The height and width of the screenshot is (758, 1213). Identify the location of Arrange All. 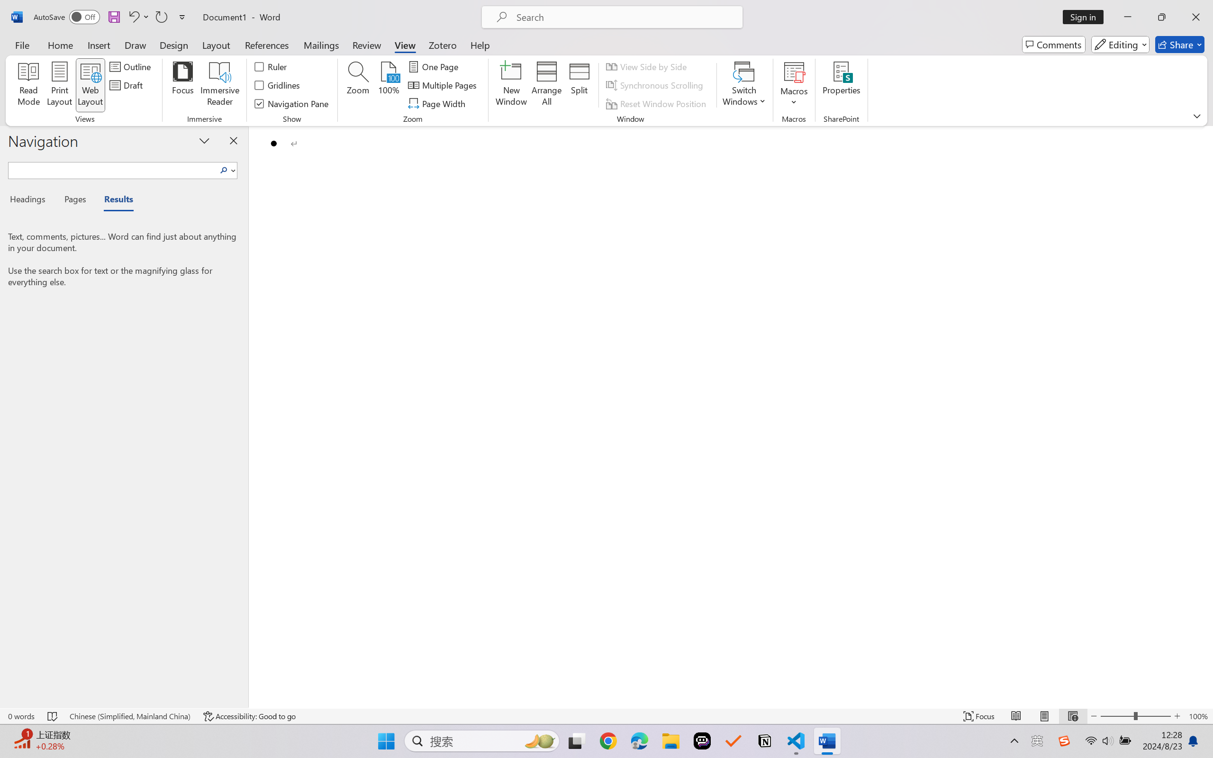
(546, 85).